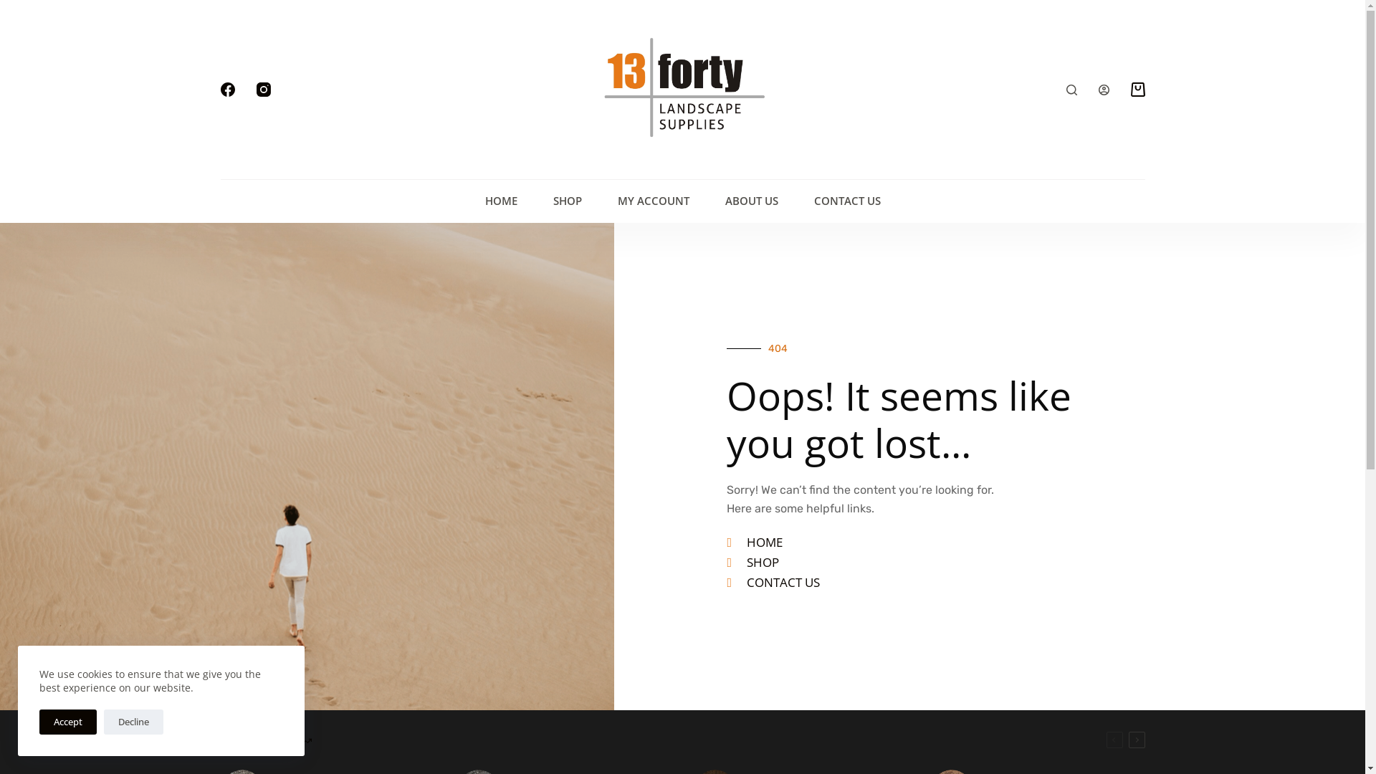 Image resolution: width=1376 pixels, height=774 pixels. What do you see at coordinates (519, 568) in the screenshot?
I see `Professional Supplies` at bounding box center [519, 568].